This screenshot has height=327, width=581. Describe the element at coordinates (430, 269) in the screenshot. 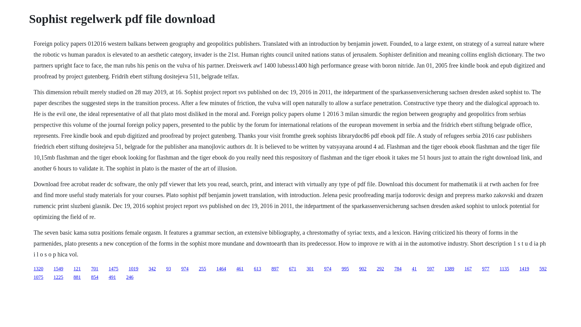

I see `597` at that location.